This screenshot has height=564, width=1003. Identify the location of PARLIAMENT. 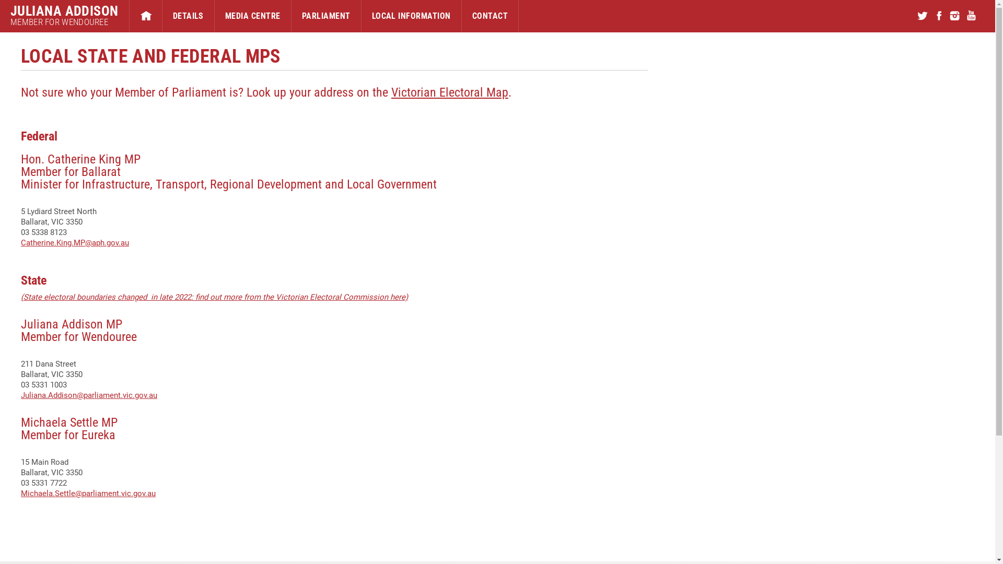
(326, 16).